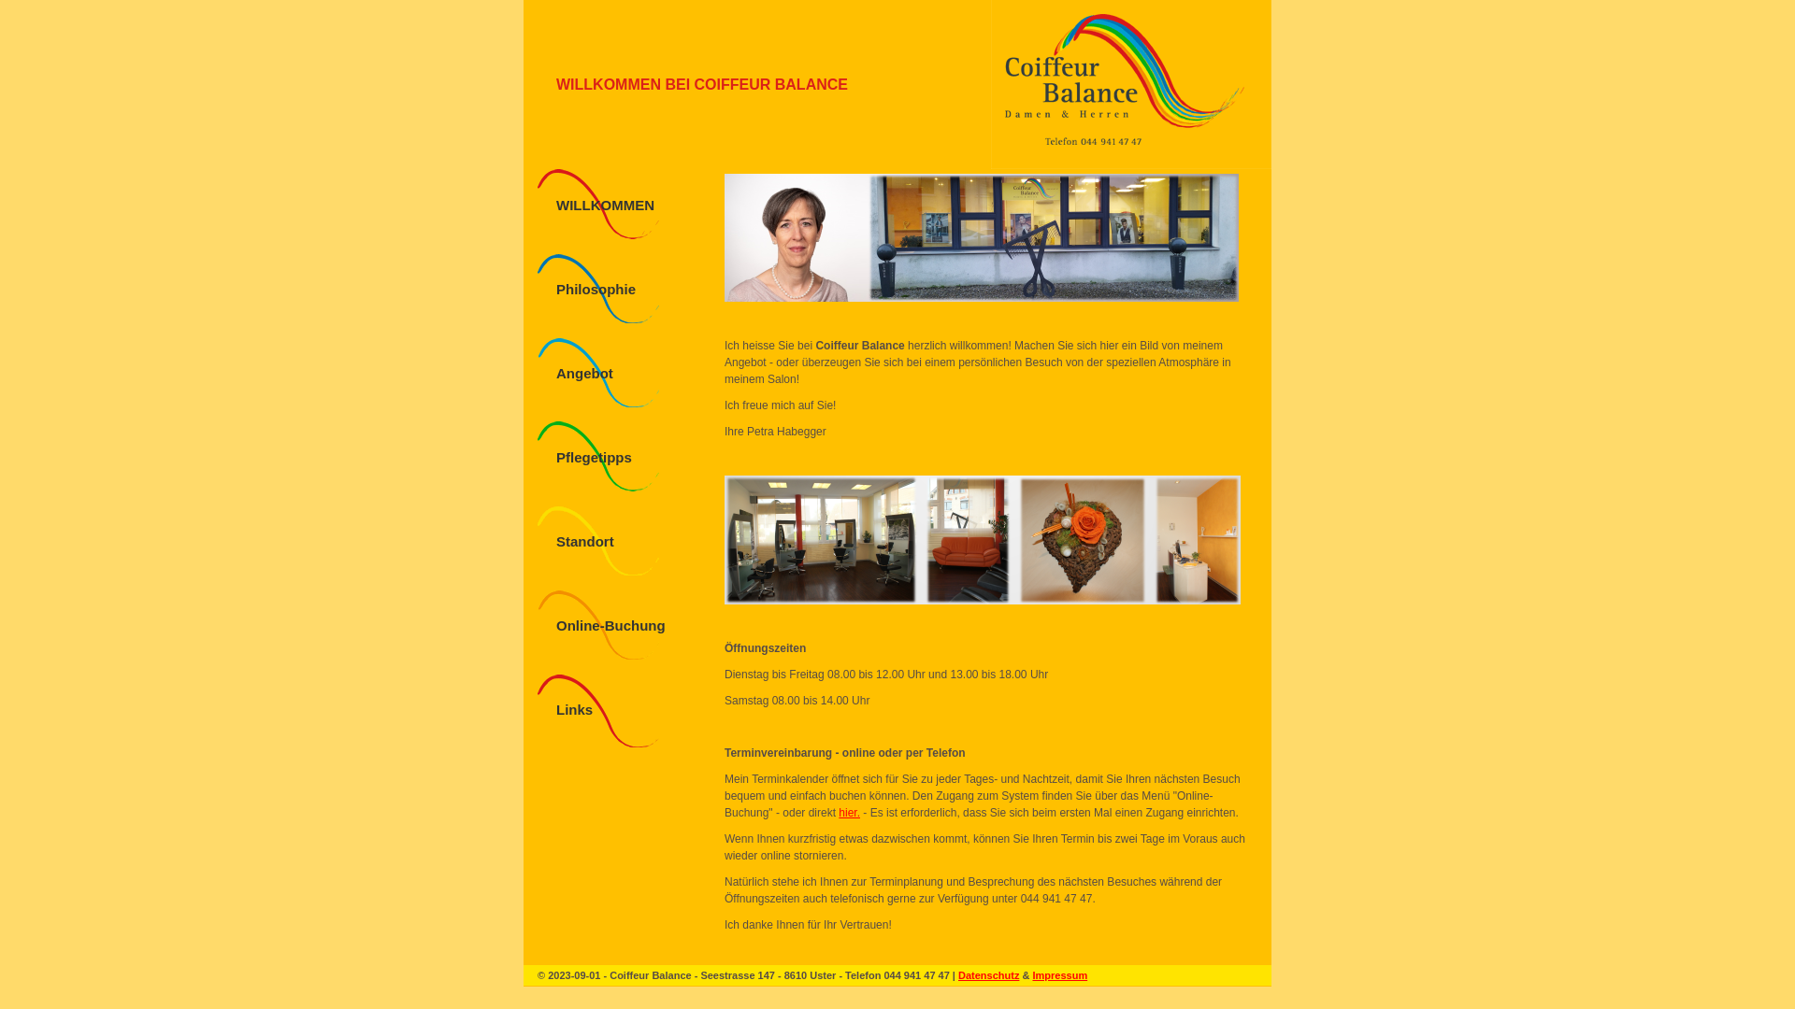 Image resolution: width=1795 pixels, height=1009 pixels. I want to click on Links, so click(574, 710).